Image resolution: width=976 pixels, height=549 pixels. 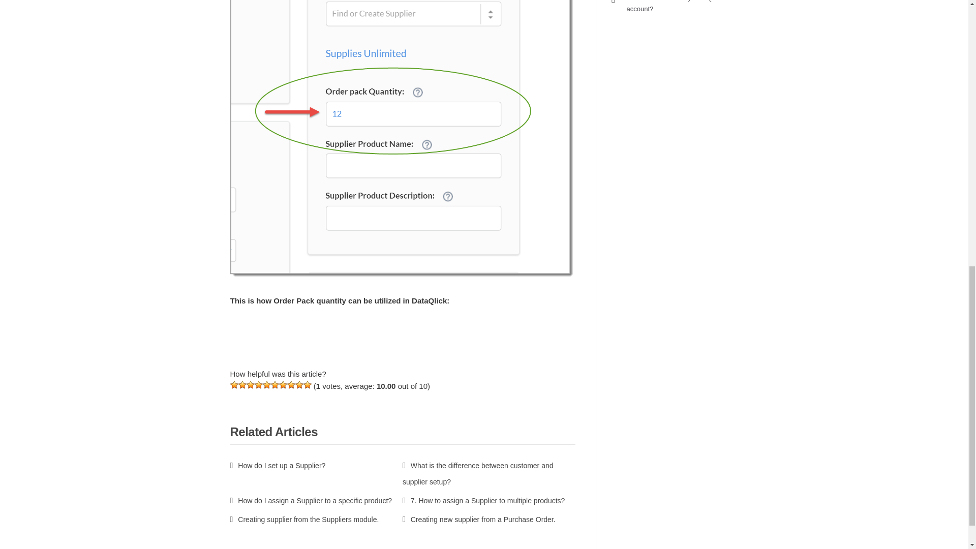 What do you see at coordinates (258, 384) in the screenshot?
I see `4 Stars` at bounding box center [258, 384].